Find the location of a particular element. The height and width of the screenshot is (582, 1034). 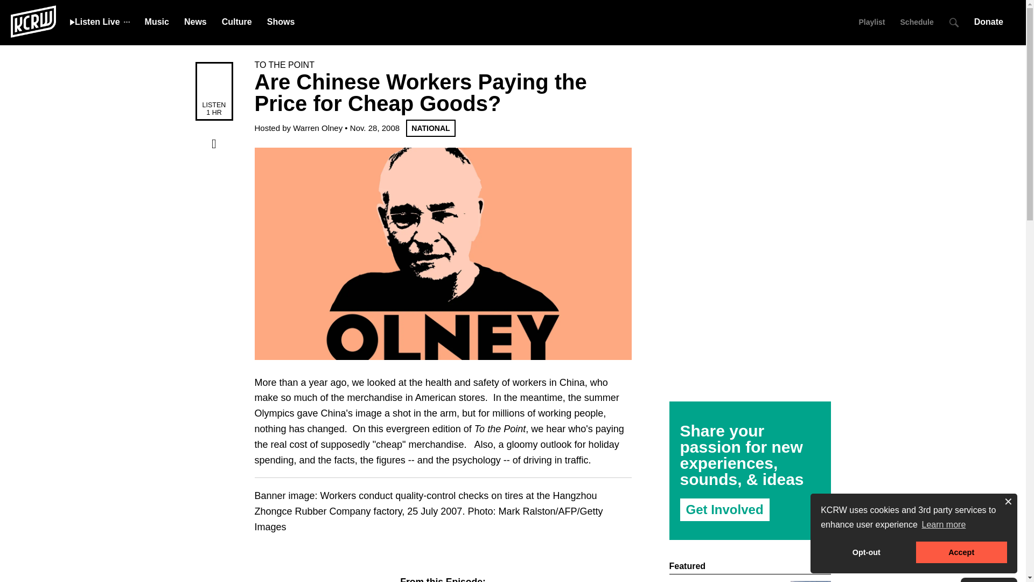

Music is located at coordinates (157, 22).